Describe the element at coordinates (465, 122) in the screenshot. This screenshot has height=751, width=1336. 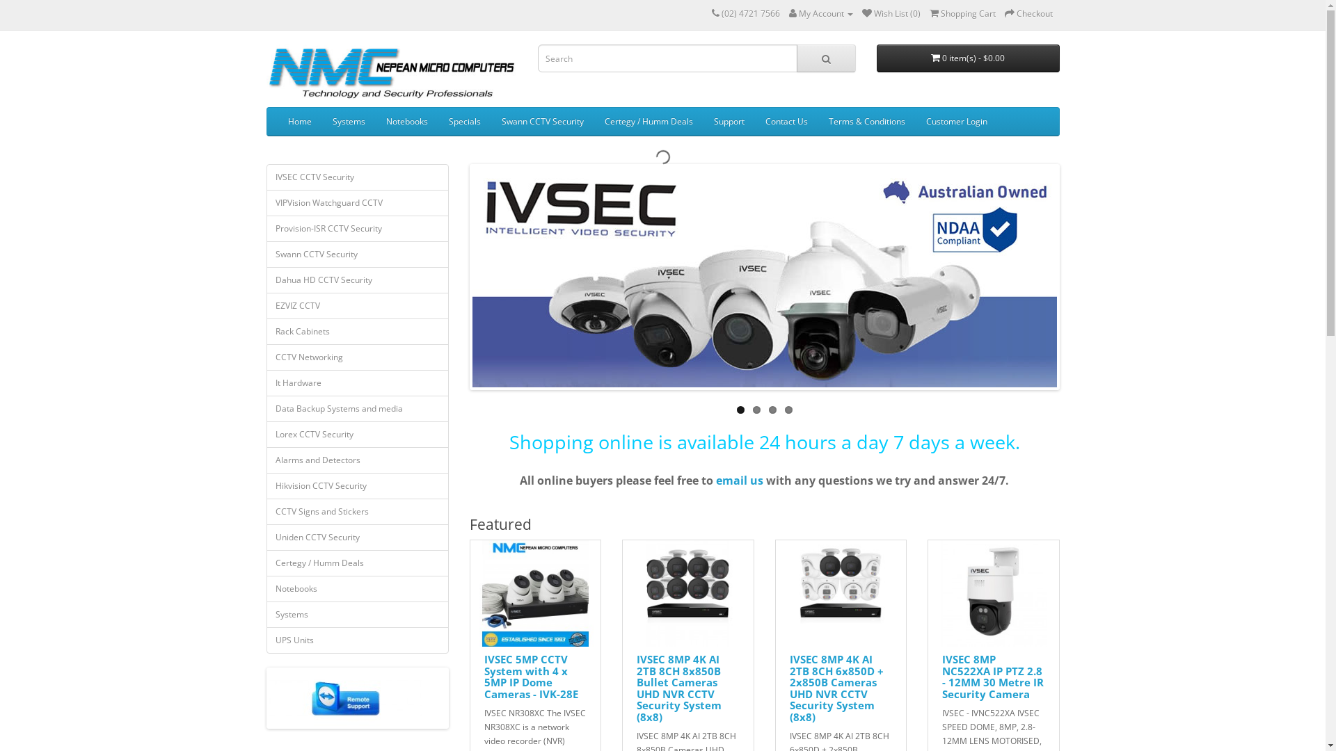
I see `Specials` at that location.